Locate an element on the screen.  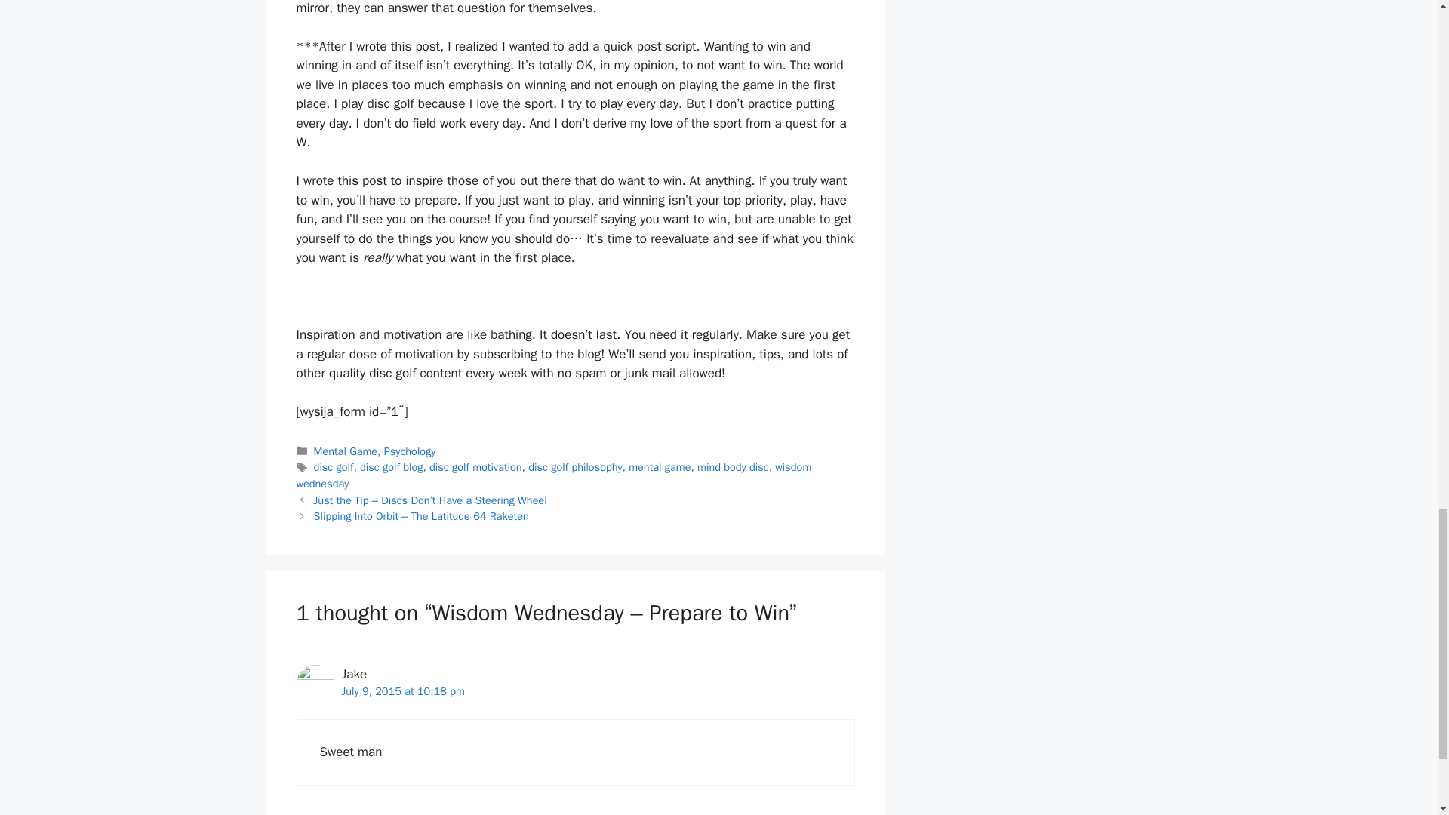
mind body disc is located at coordinates (733, 466).